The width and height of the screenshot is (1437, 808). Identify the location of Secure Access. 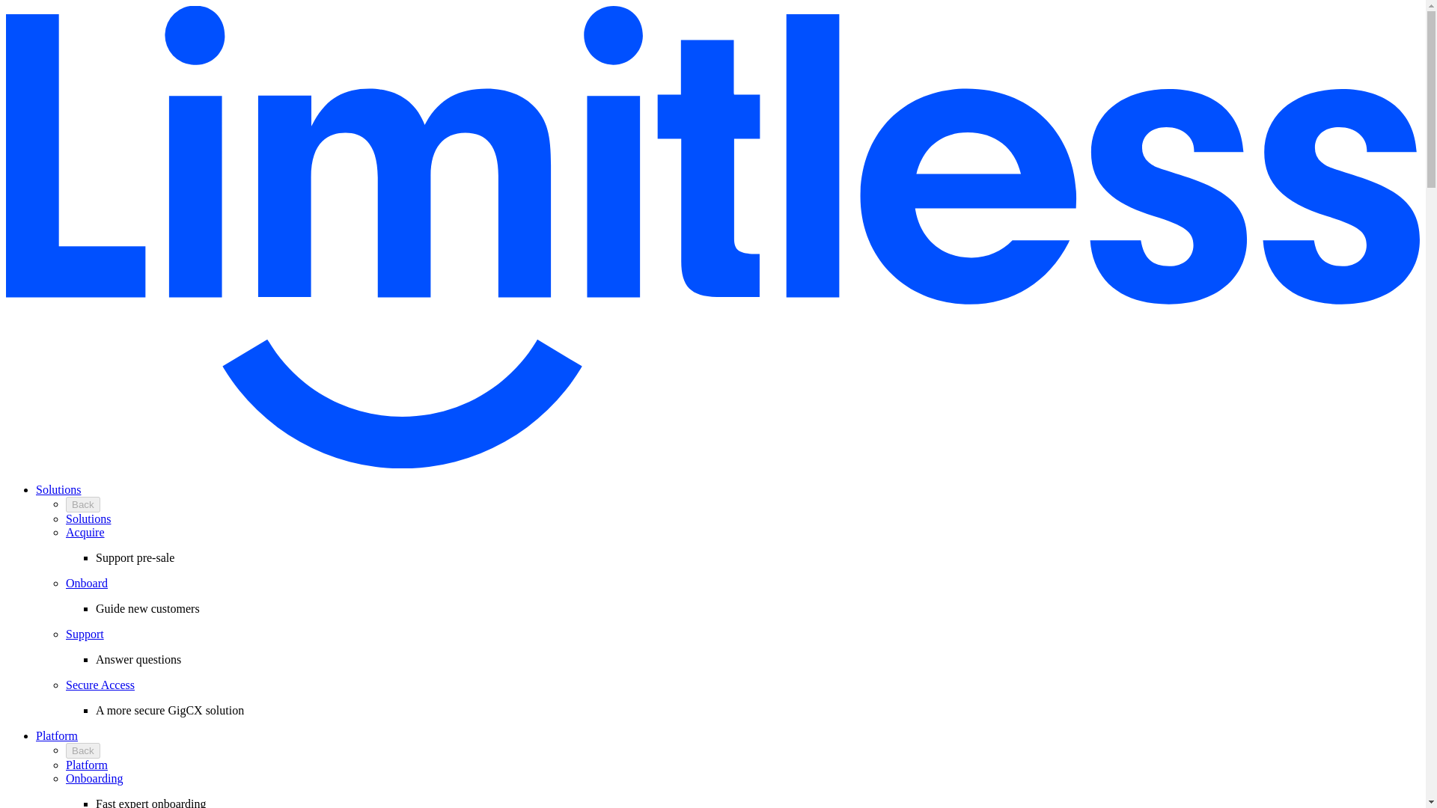
(100, 685).